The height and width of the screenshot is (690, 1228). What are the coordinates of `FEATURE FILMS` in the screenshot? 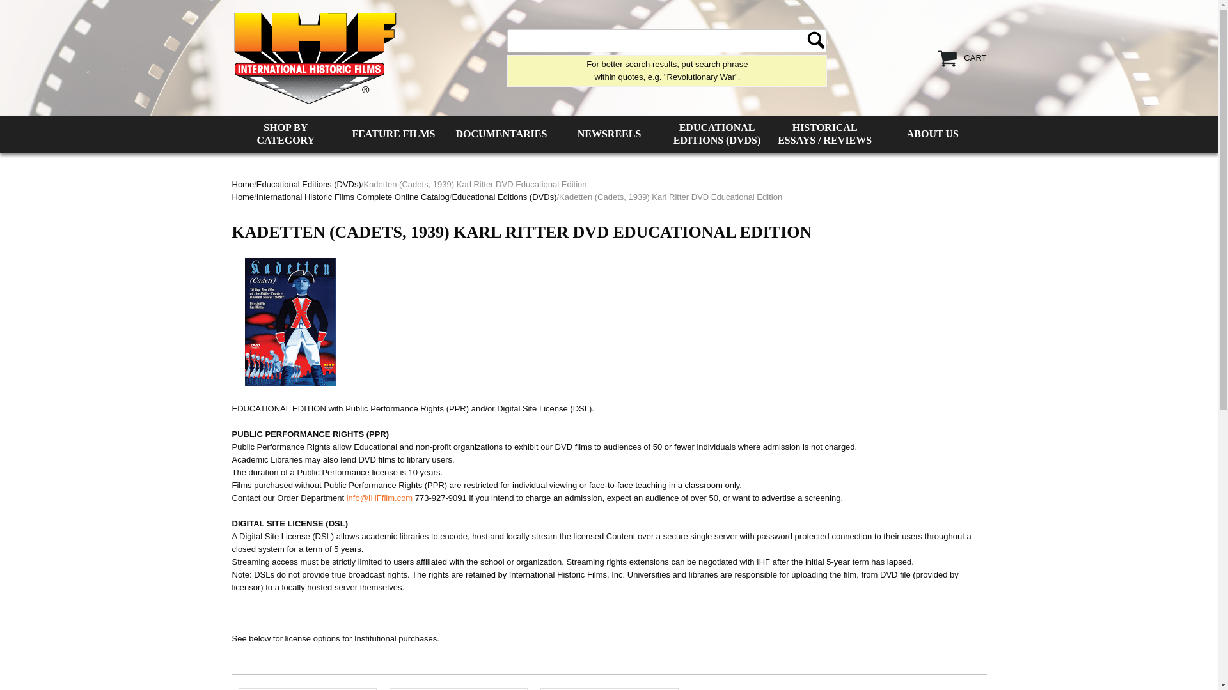 It's located at (394, 134).